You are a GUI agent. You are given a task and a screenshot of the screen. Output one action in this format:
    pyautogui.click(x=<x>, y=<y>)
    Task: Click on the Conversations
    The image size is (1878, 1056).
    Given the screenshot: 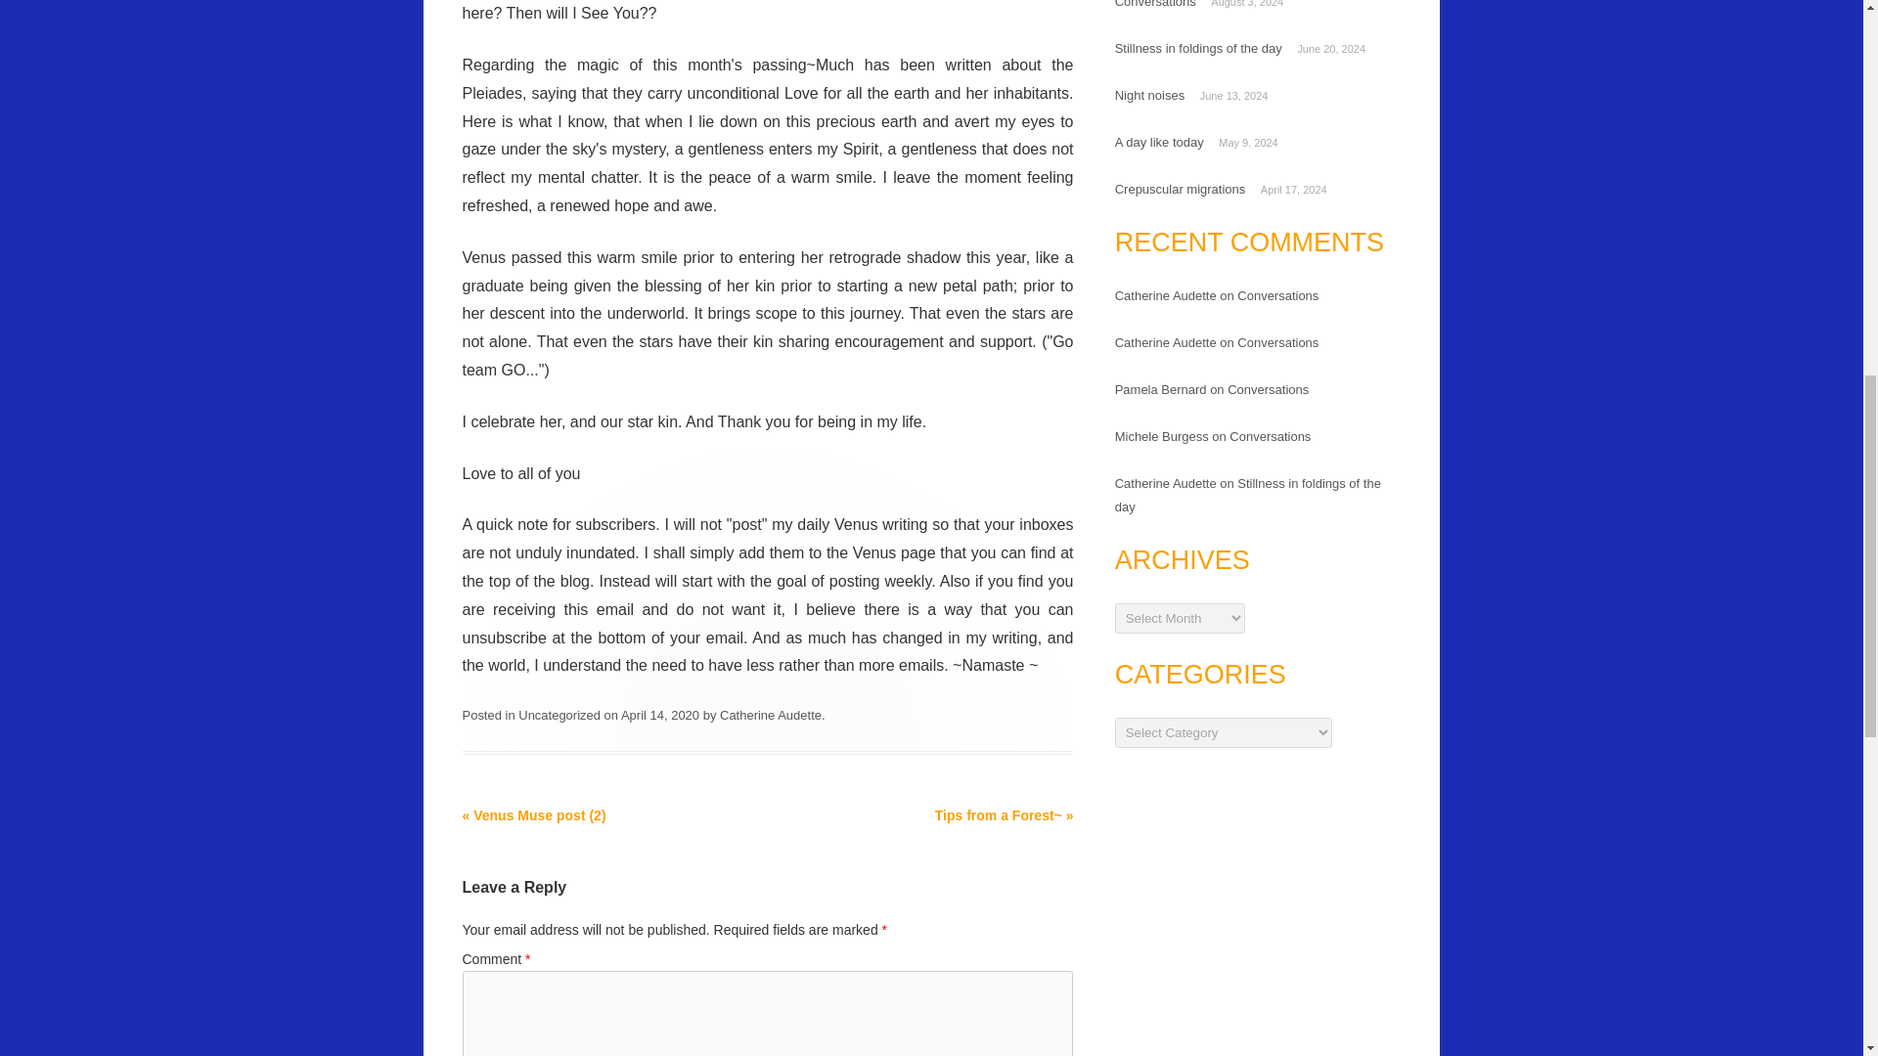 What is the action you would take?
    pyautogui.click(x=1156, y=4)
    